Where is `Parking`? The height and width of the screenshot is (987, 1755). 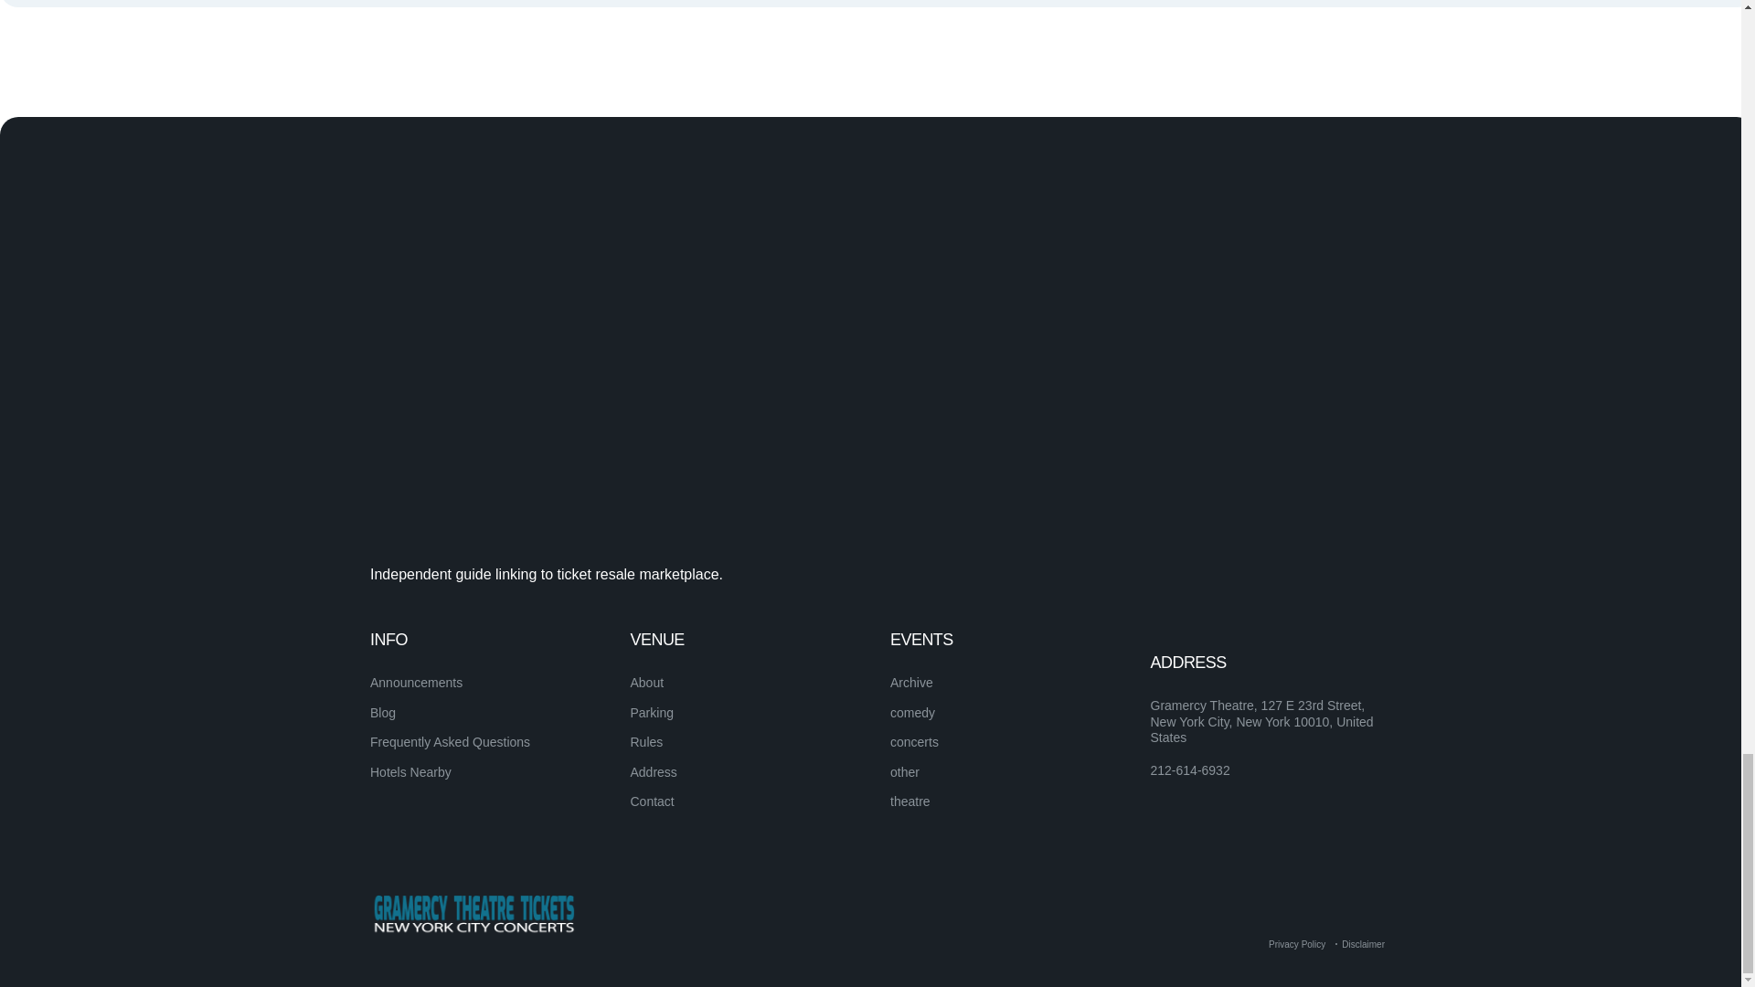 Parking is located at coordinates (652, 713).